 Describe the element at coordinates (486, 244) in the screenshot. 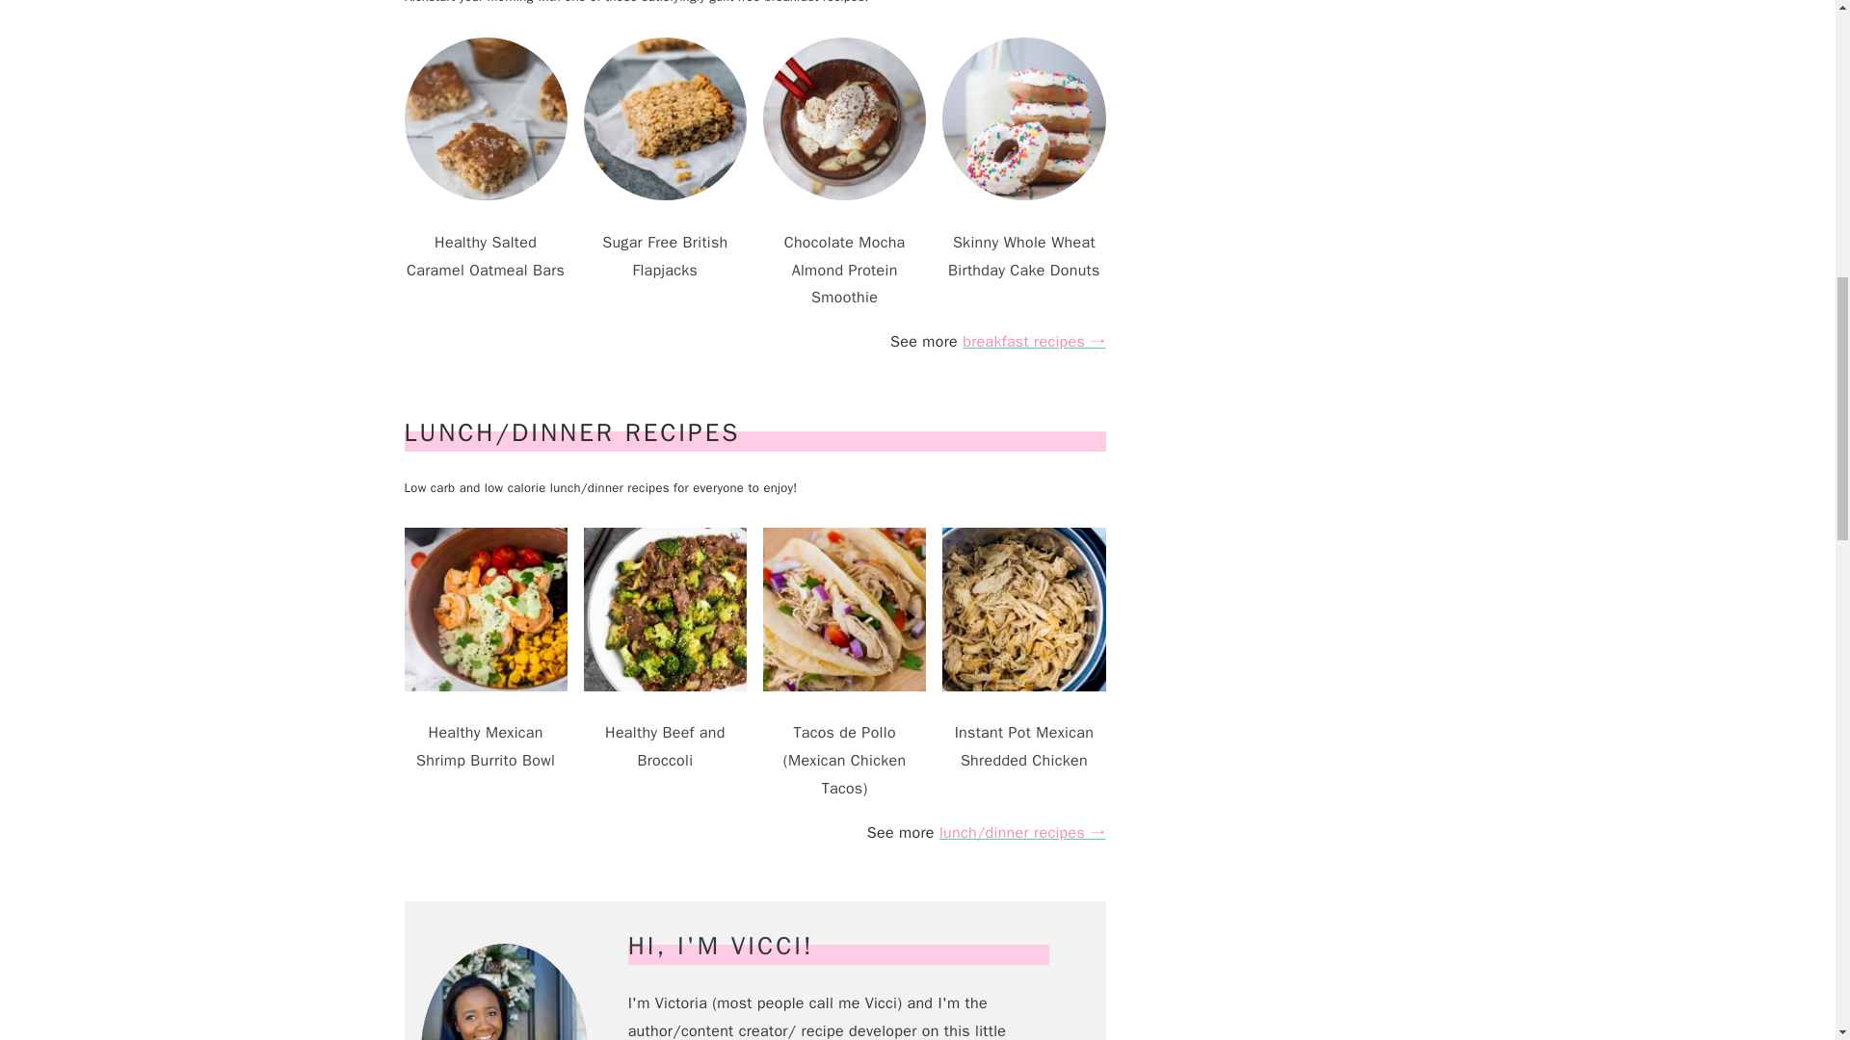

I see `Healthy Salted Caramel Oatmeal Bars` at that location.